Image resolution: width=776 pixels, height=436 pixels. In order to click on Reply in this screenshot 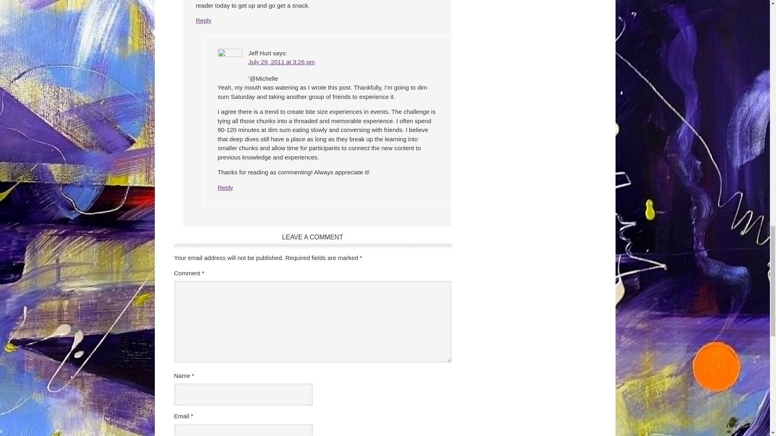, I will do `click(203, 20)`.